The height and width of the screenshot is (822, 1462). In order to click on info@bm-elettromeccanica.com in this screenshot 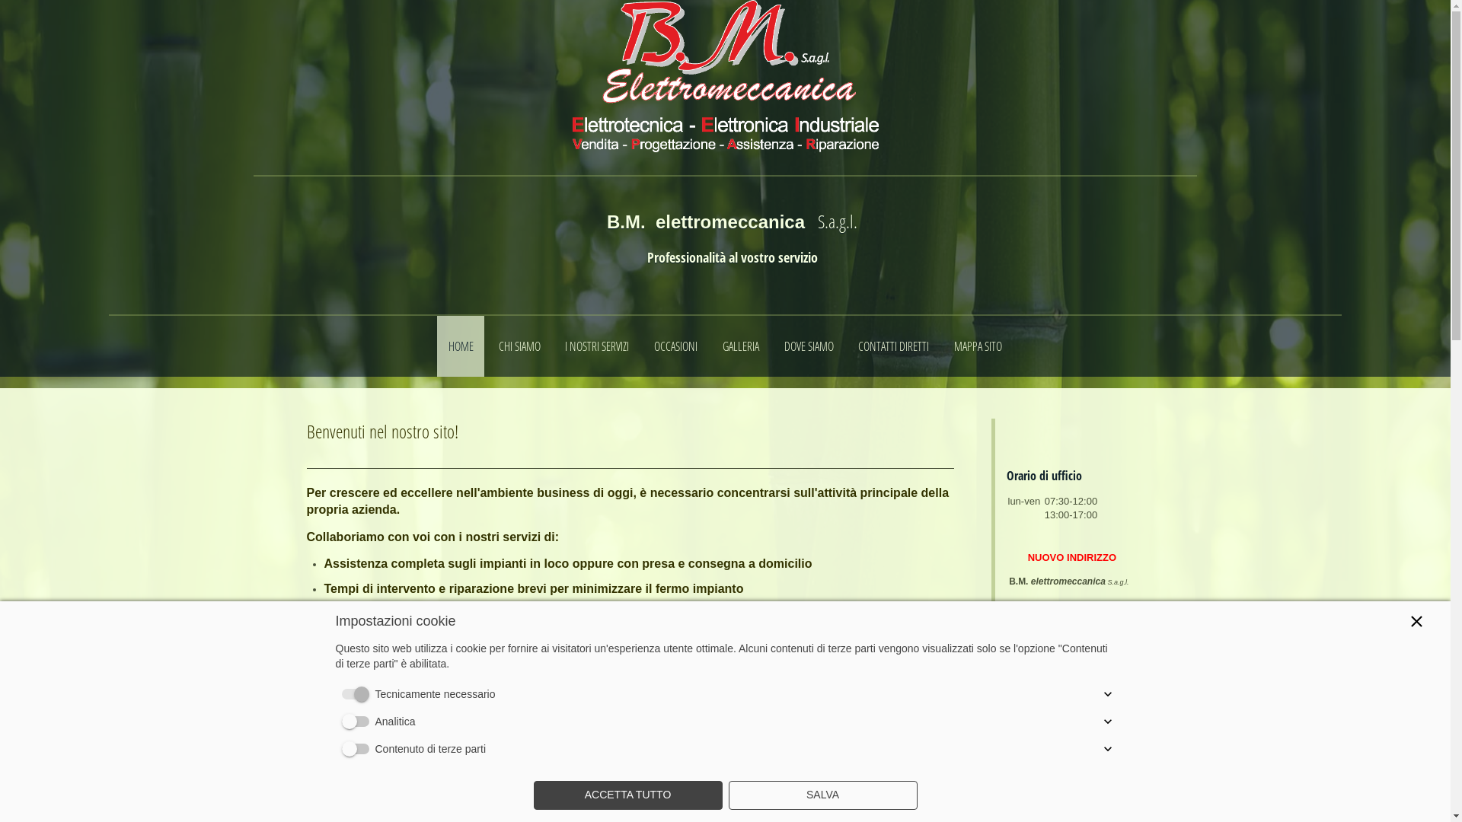, I will do `click(1066, 749)`.